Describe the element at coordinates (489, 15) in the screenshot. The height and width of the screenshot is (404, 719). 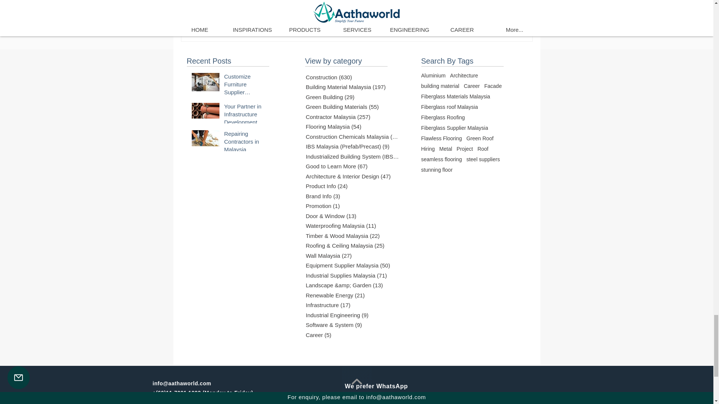
I see `Repairing Contractors in Malaysia` at that location.